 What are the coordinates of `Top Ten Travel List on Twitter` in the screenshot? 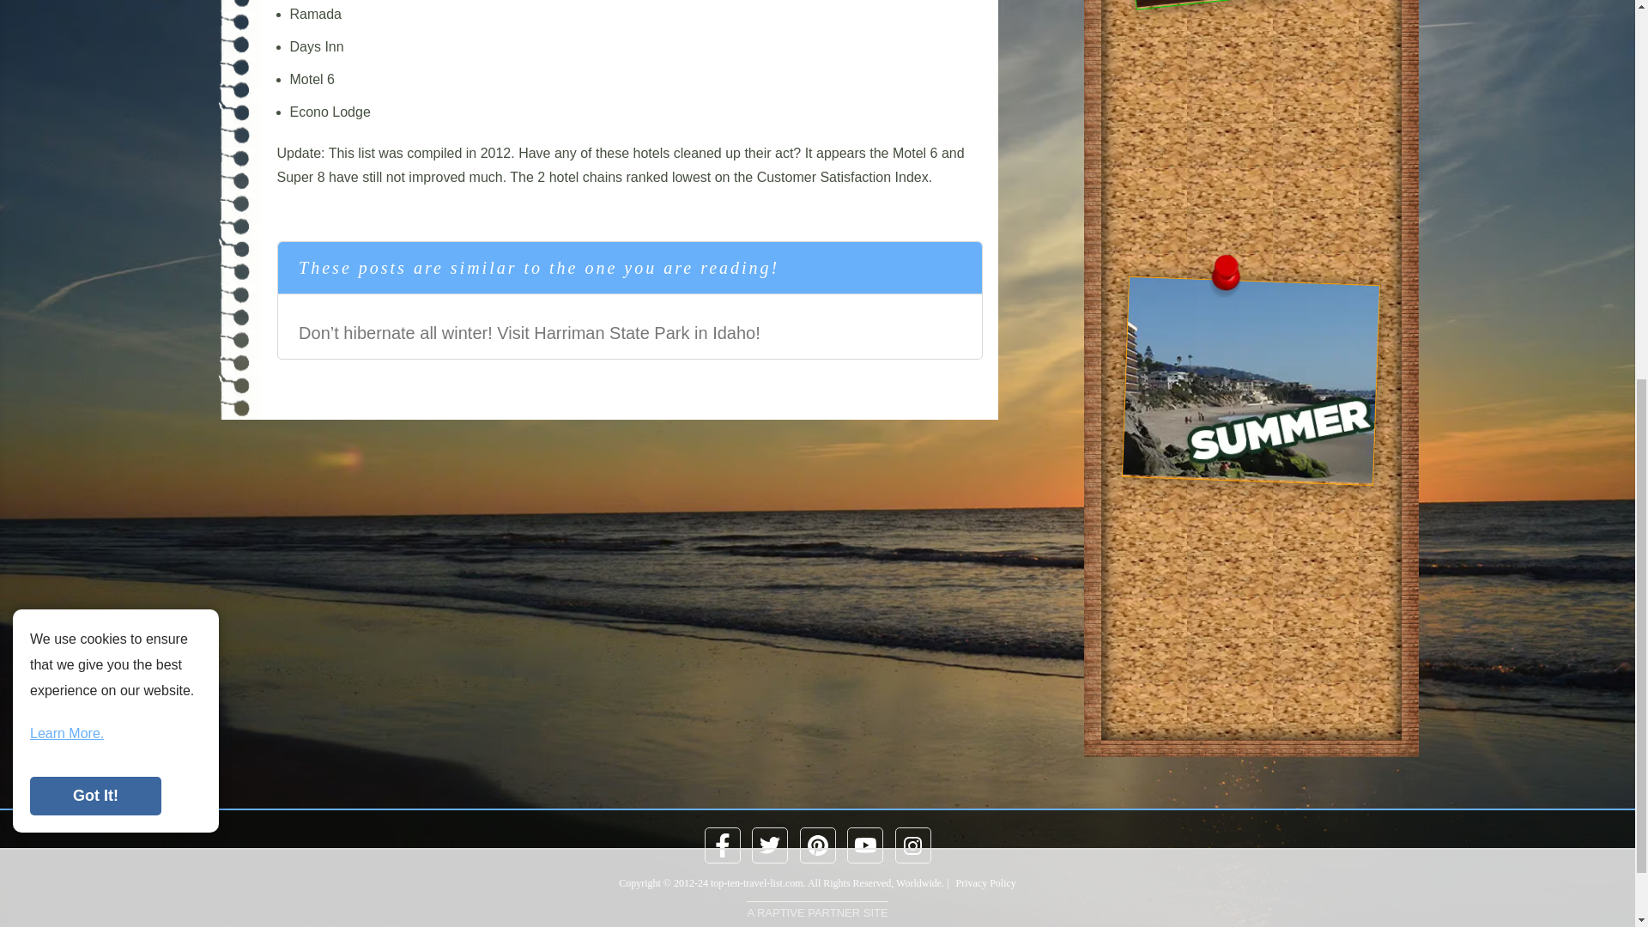 It's located at (770, 845).